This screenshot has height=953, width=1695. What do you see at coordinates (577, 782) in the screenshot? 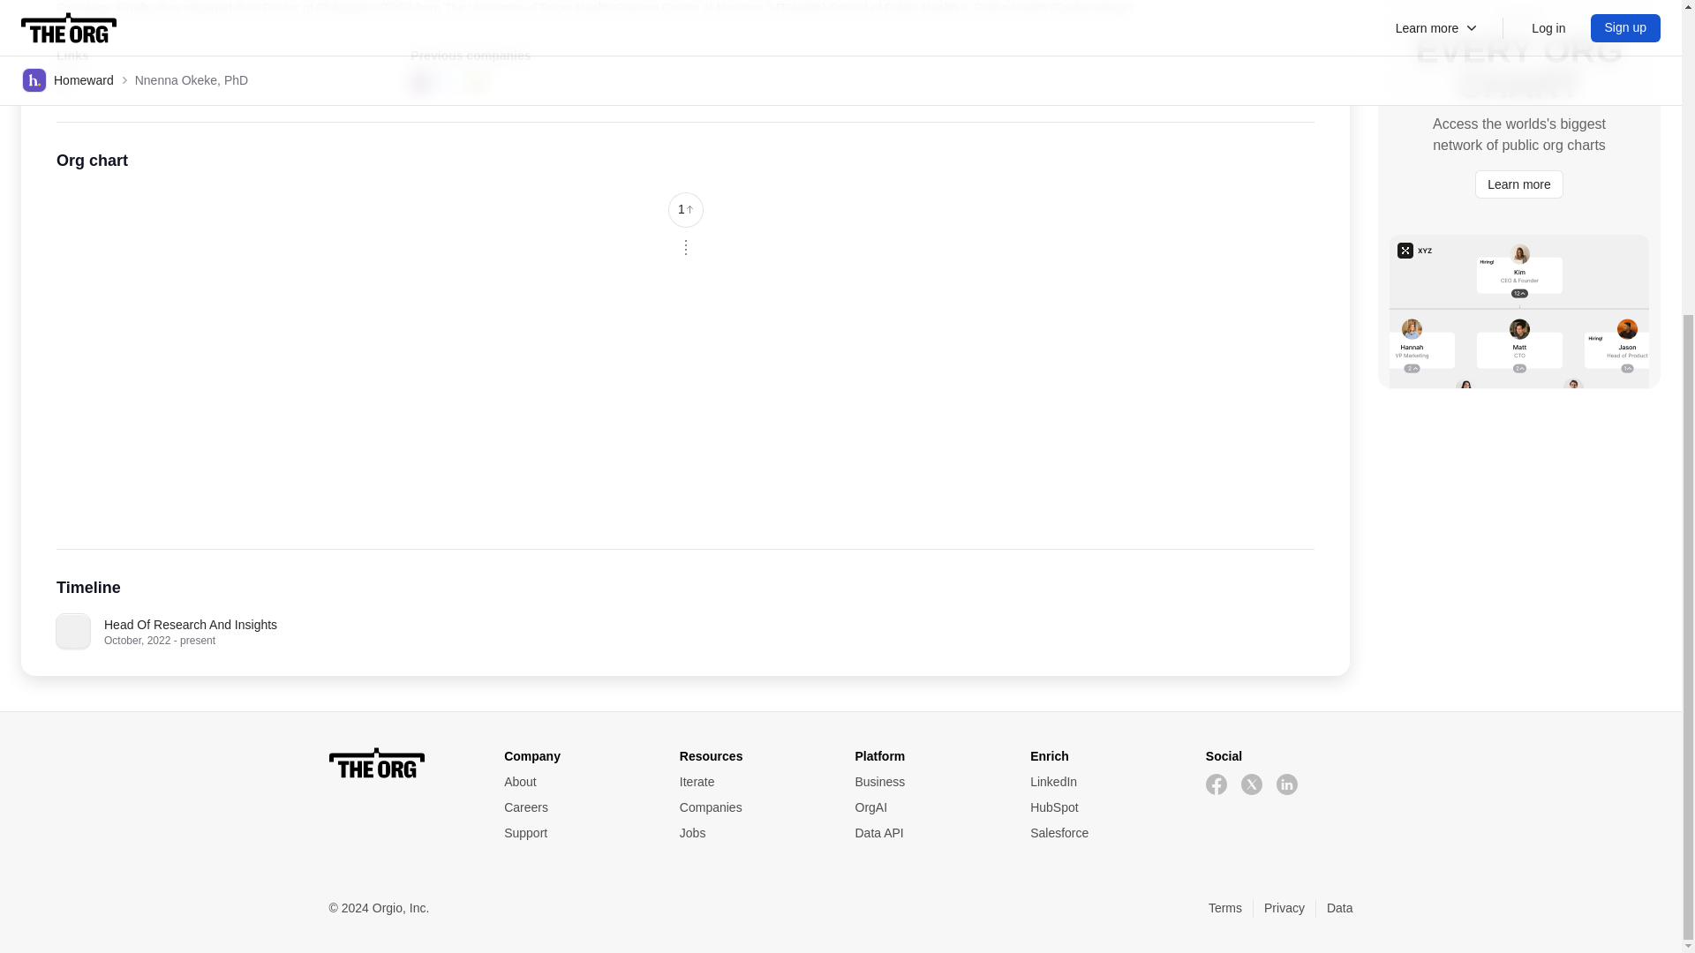
I see `About` at bounding box center [577, 782].